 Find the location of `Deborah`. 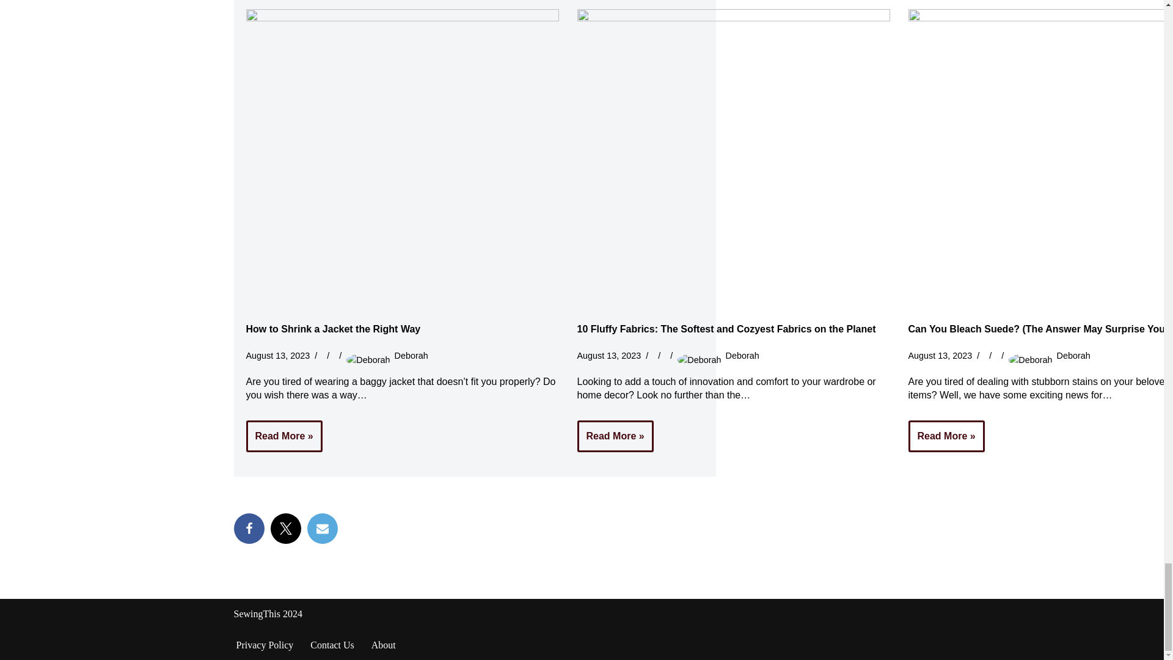

Deborah is located at coordinates (742, 355).